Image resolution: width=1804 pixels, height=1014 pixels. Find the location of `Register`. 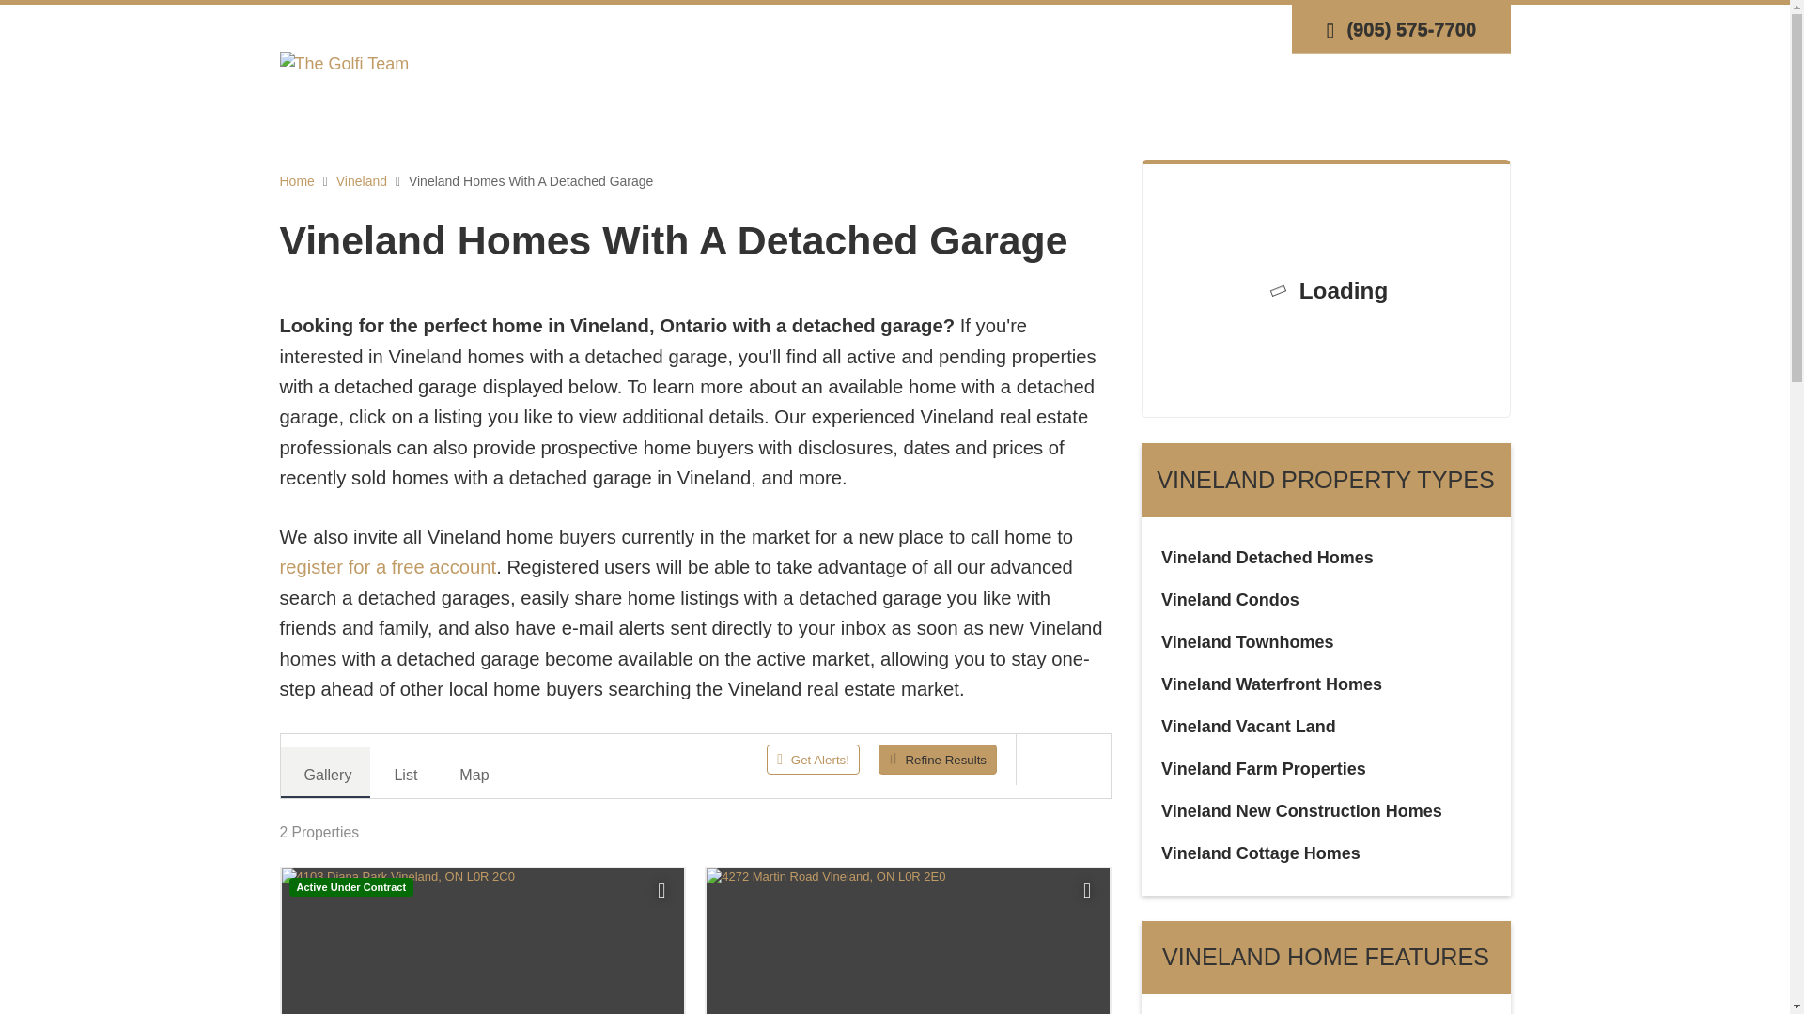

Register is located at coordinates (1146, 28).